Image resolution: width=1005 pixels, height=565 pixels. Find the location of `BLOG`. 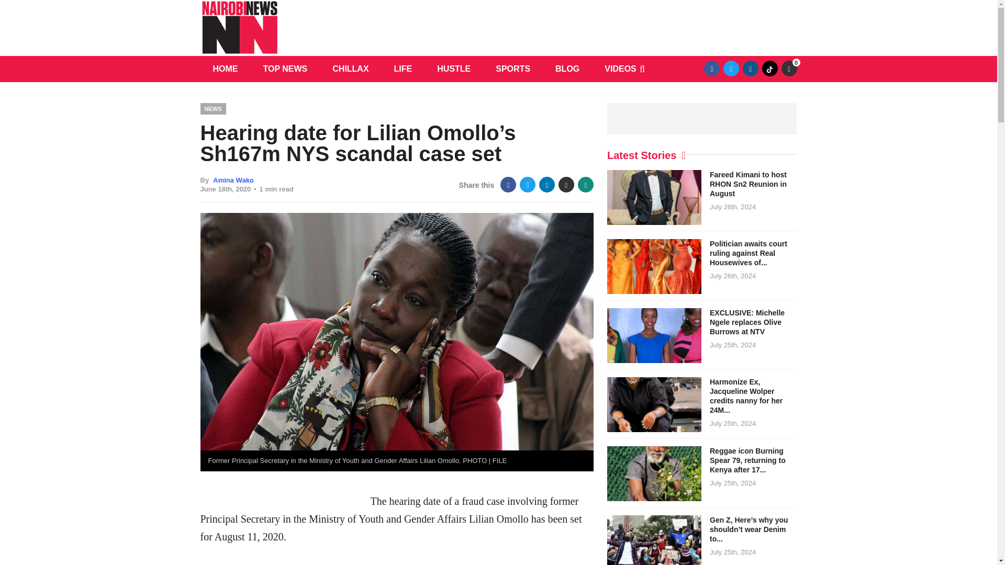

BLOG is located at coordinates (567, 69).